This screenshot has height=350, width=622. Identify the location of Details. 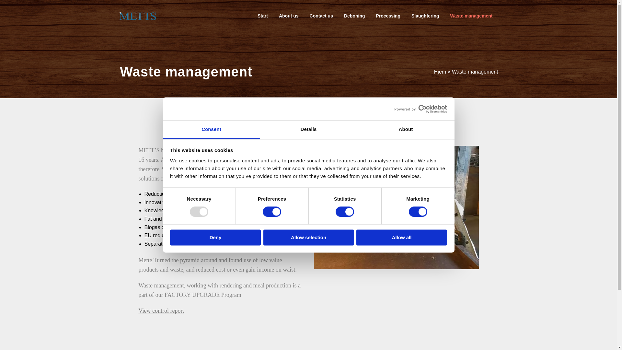
(308, 130).